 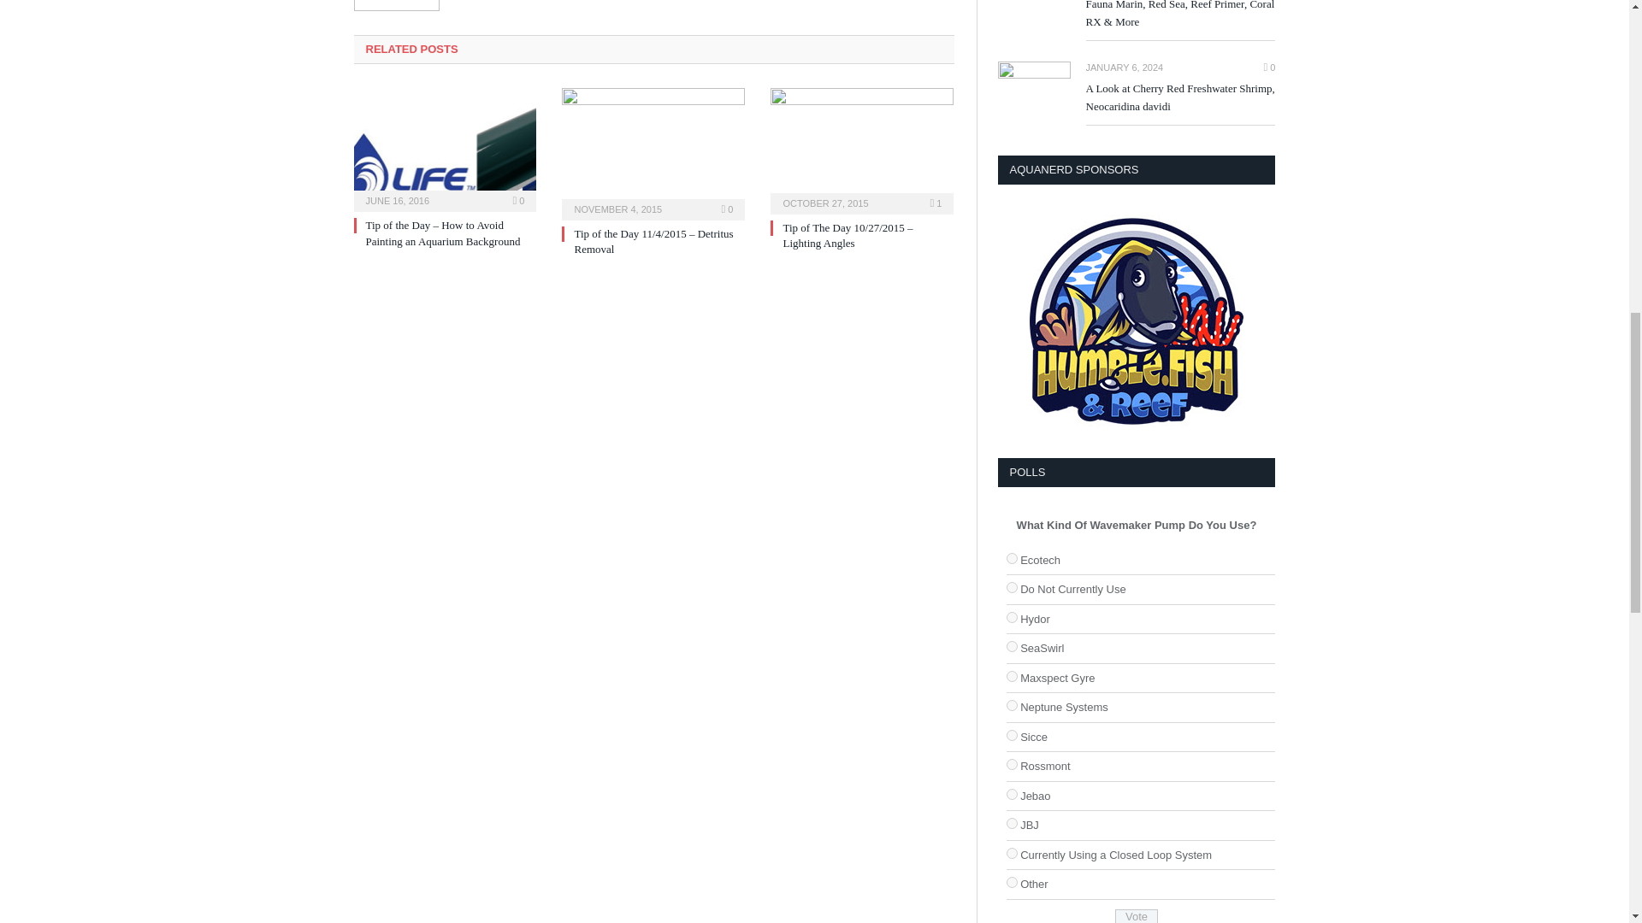 I want to click on 113, so click(x=1011, y=588).